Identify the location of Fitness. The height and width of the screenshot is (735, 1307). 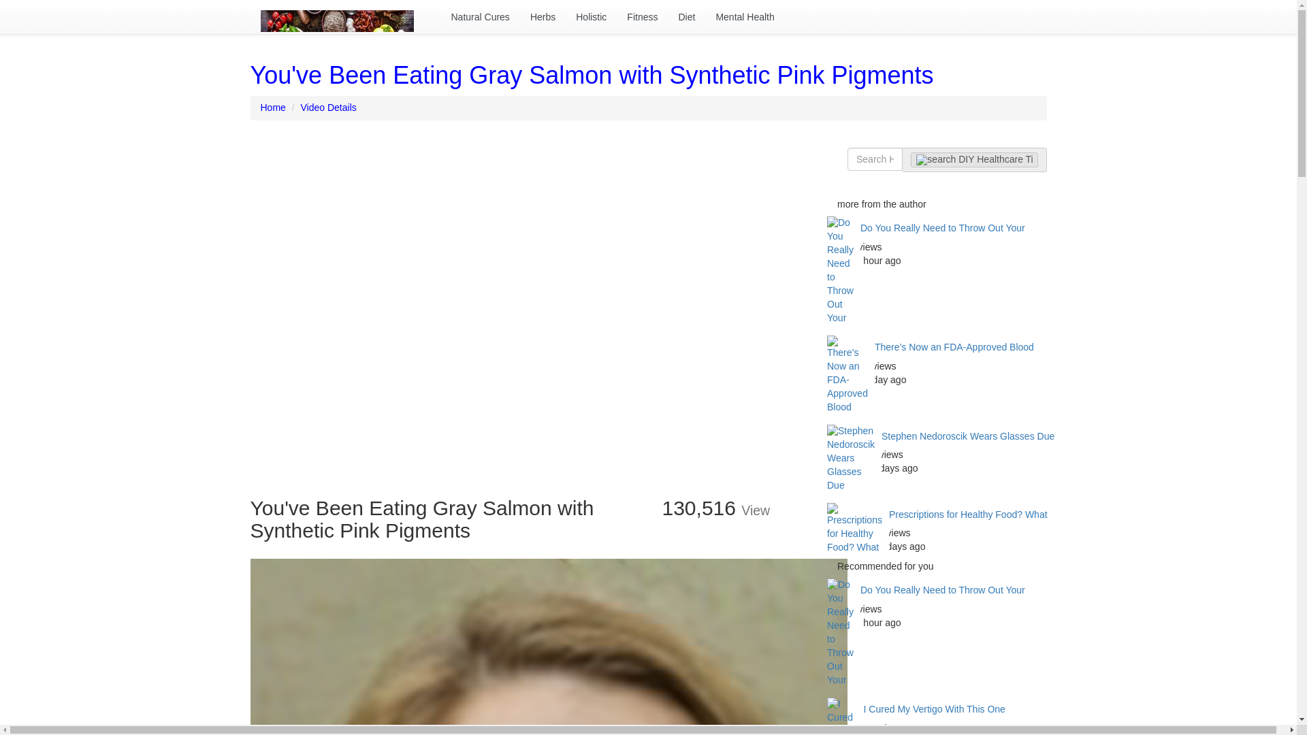
(643, 16).